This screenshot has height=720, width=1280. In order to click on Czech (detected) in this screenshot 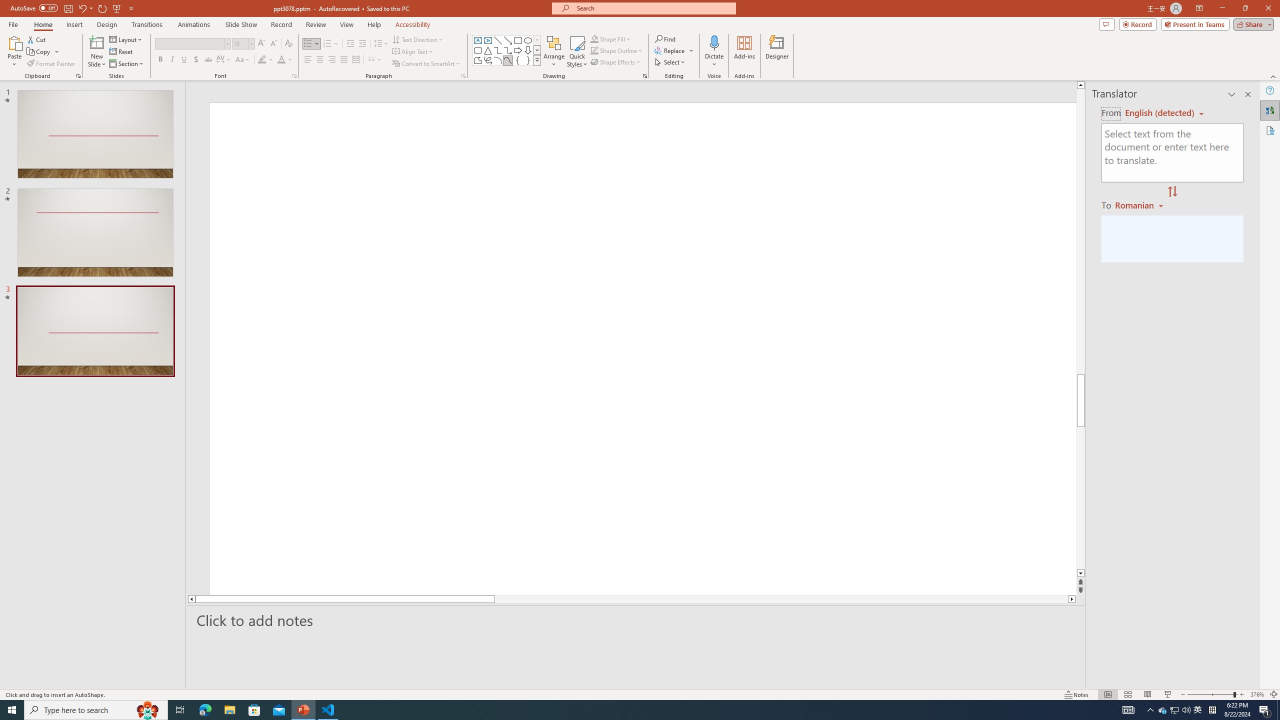, I will do `click(1160, 113)`.